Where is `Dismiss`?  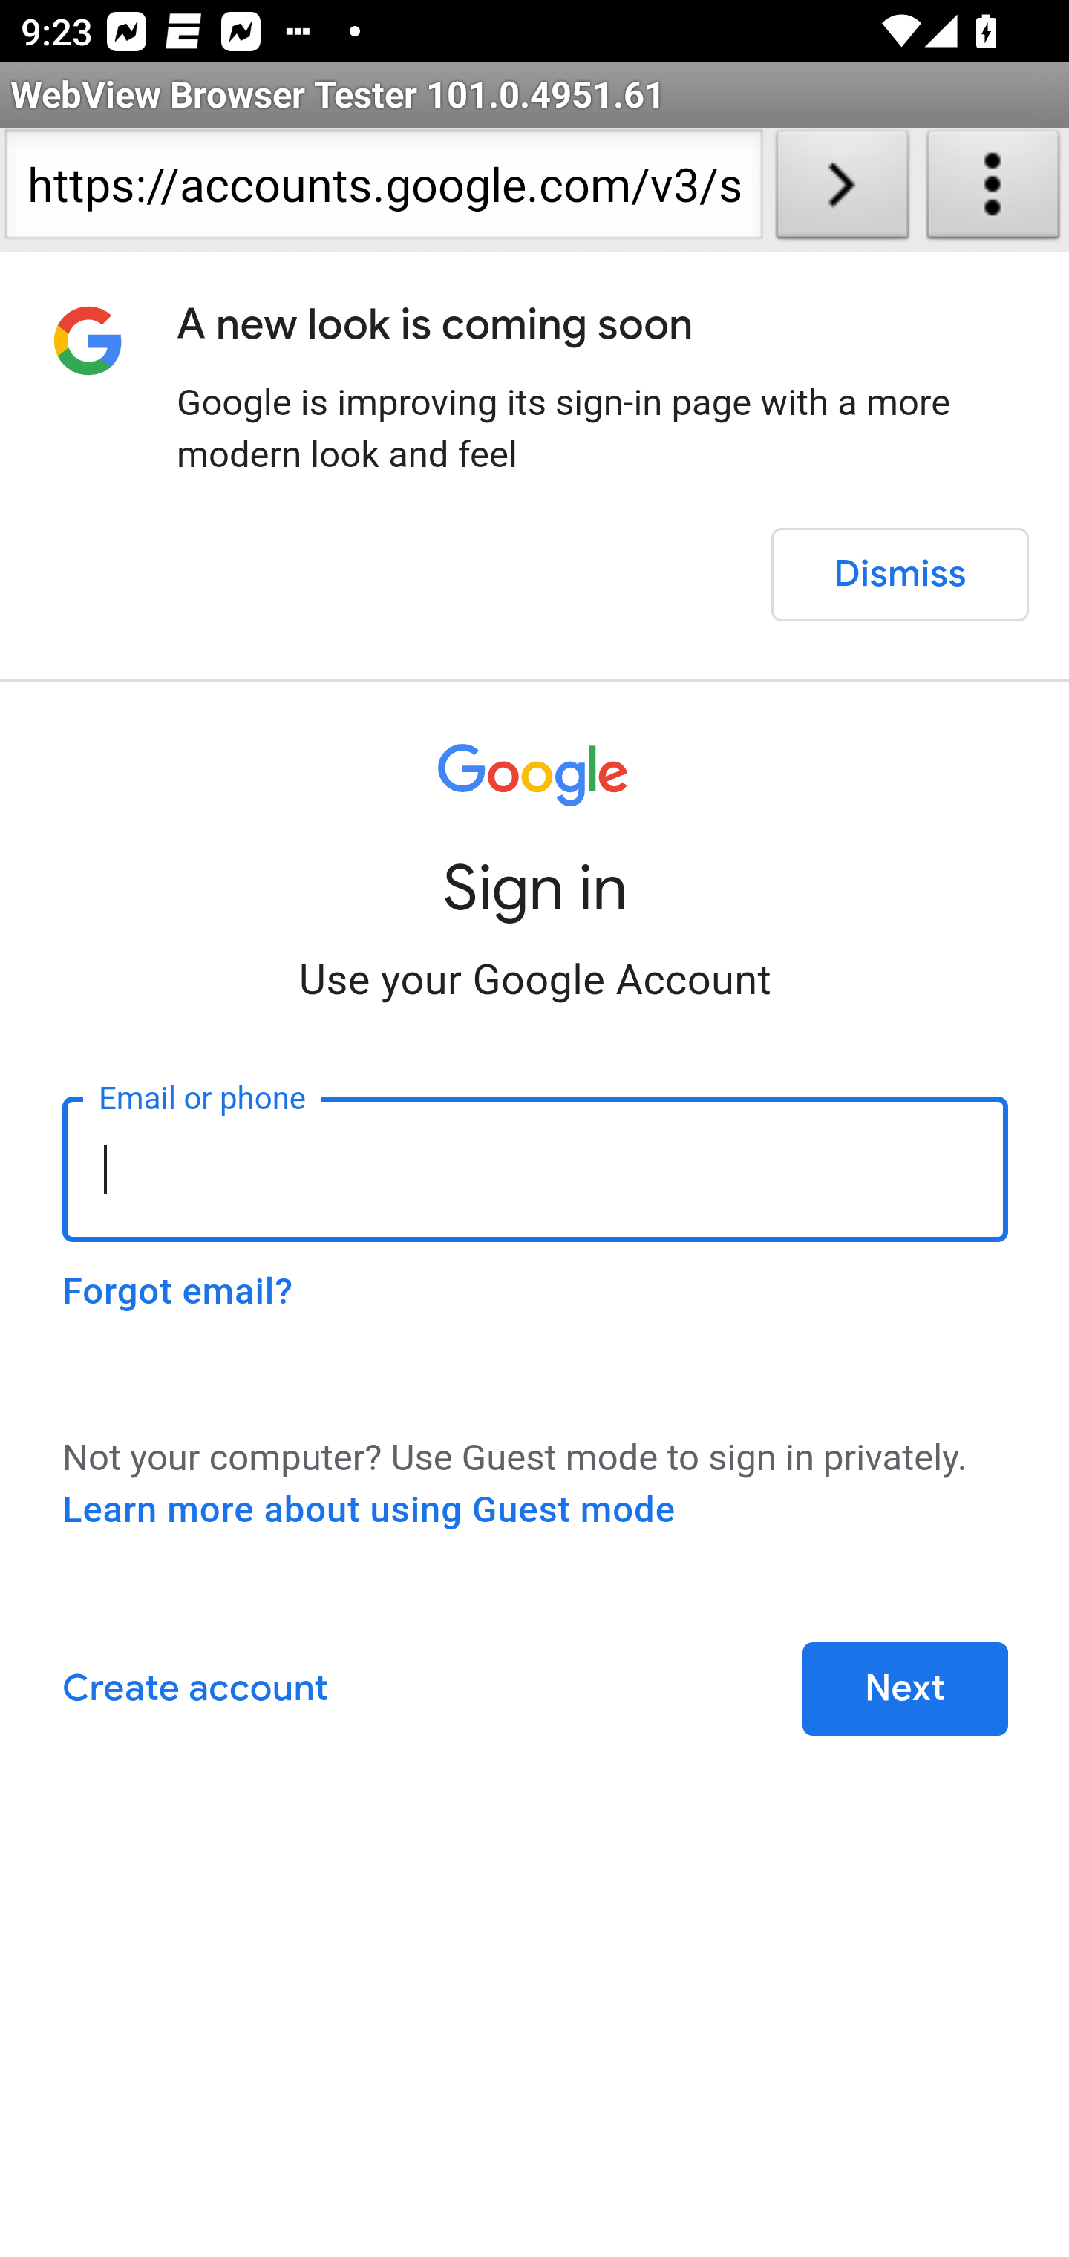
Dismiss is located at coordinates (900, 575).